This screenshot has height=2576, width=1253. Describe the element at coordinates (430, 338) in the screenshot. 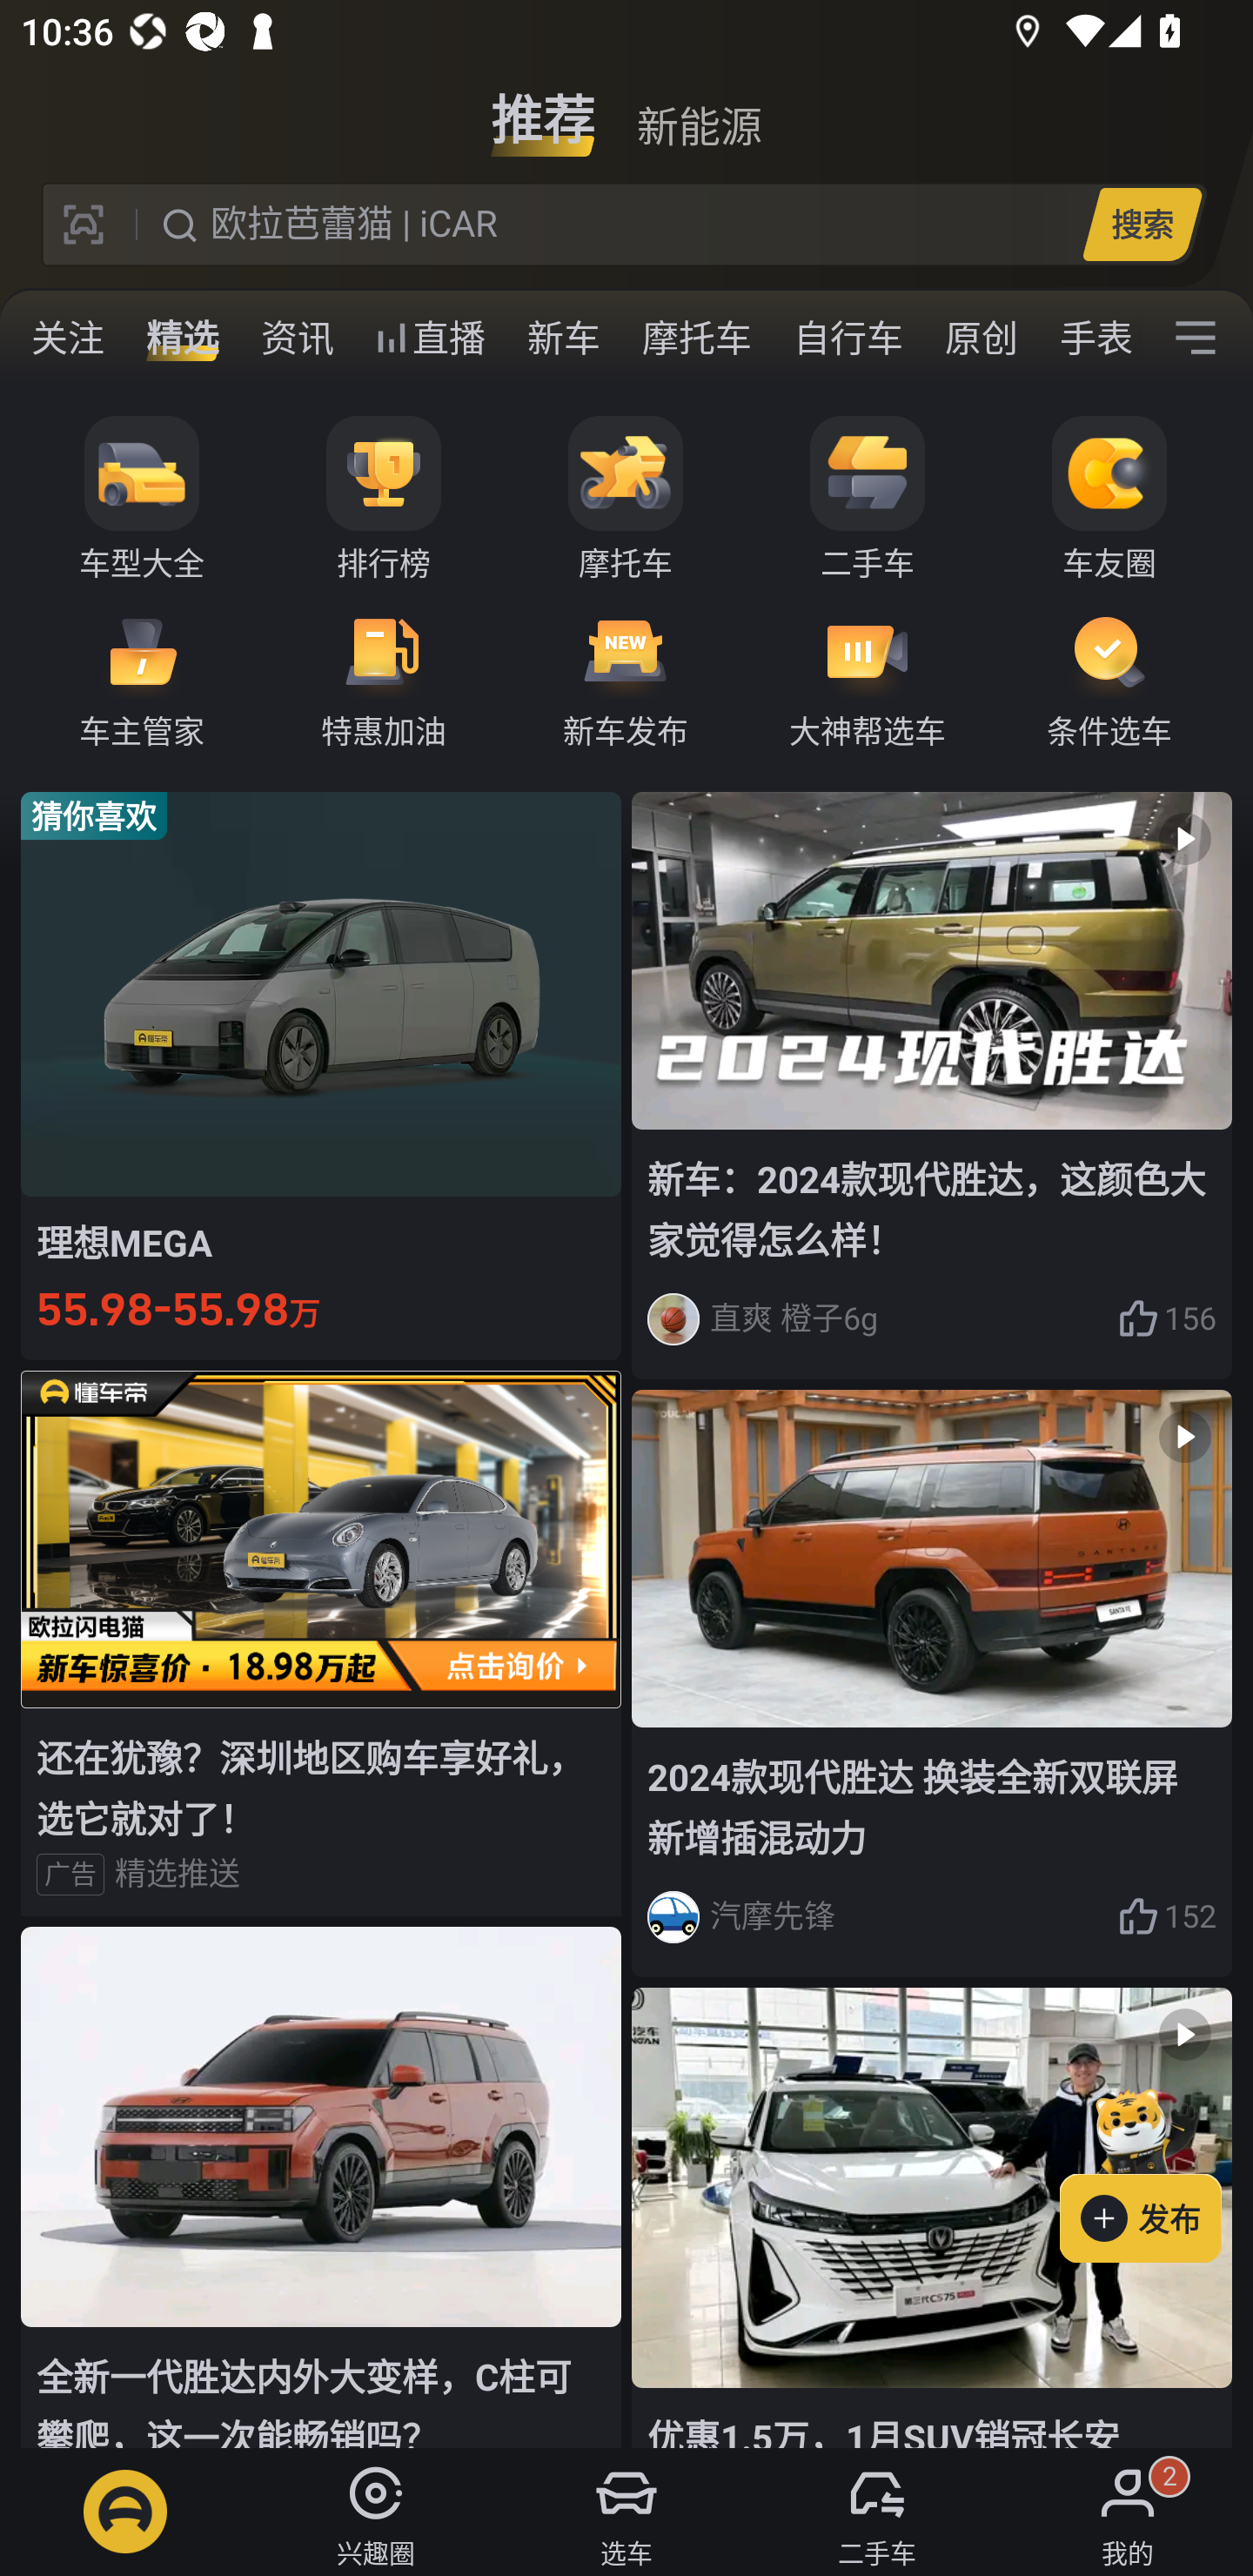

I see `直播` at that location.